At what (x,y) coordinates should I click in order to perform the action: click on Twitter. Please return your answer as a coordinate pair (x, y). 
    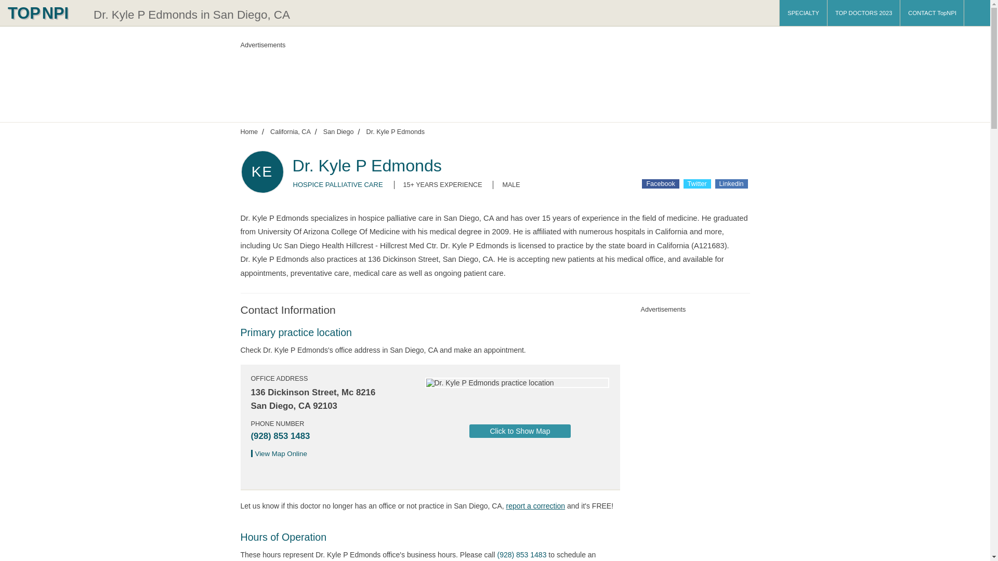
    Looking at the image, I should click on (697, 183).